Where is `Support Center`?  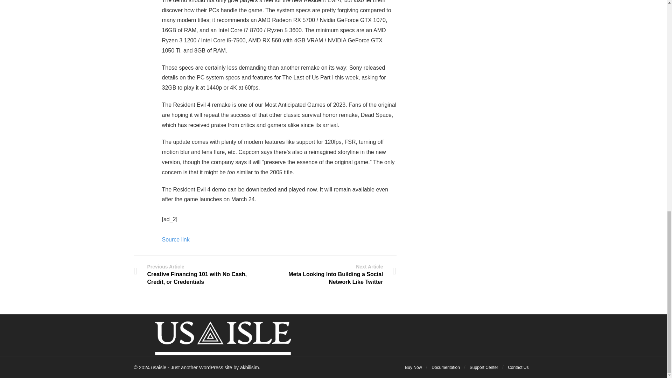 Support Center is located at coordinates (484, 367).